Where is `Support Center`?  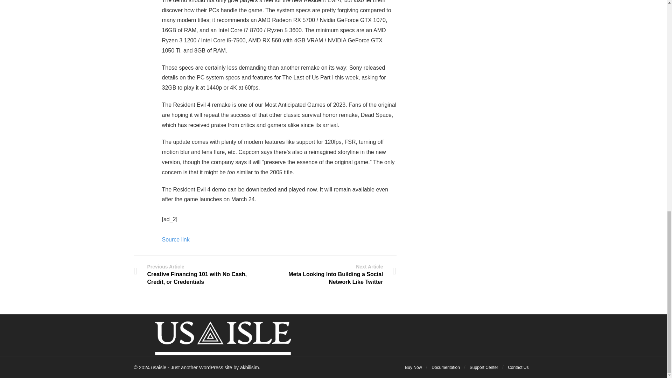 Support Center is located at coordinates (484, 367).